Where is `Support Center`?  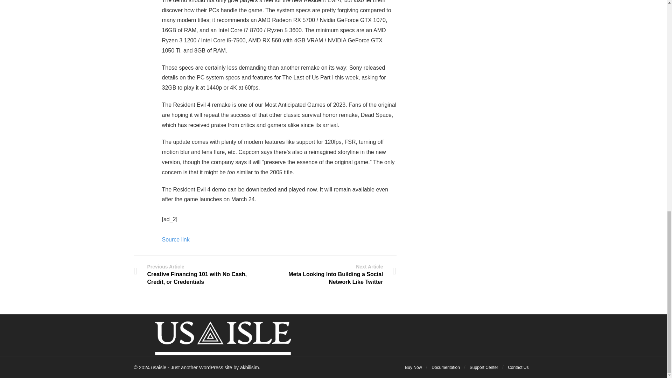 Support Center is located at coordinates (484, 367).